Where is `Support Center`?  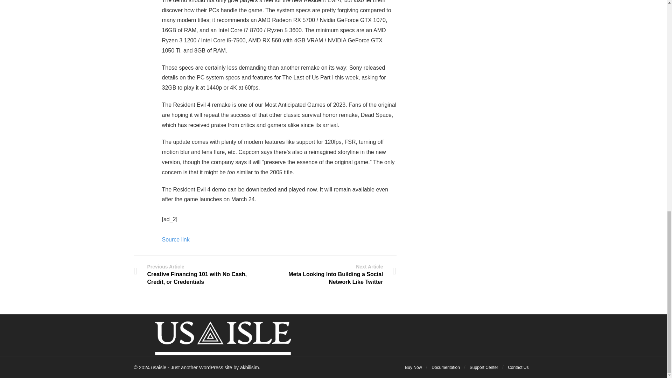 Support Center is located at coordinates (484, 367).